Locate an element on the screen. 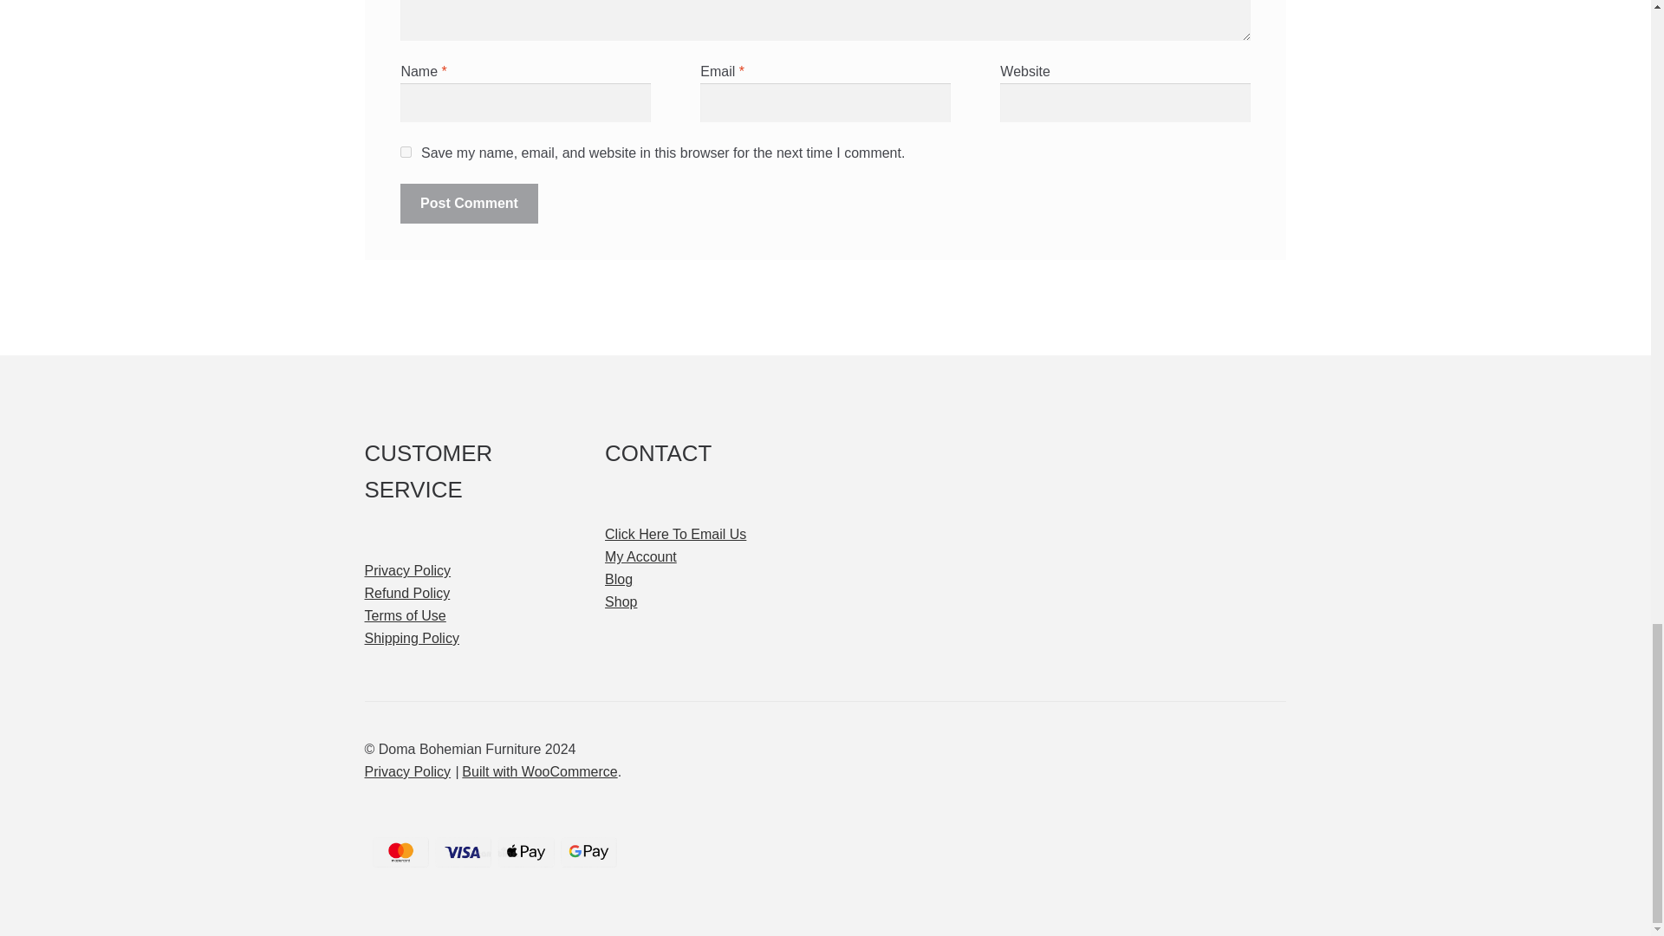 The image size is (1664, 936). Post Comment is located at coordinates (469, 203).